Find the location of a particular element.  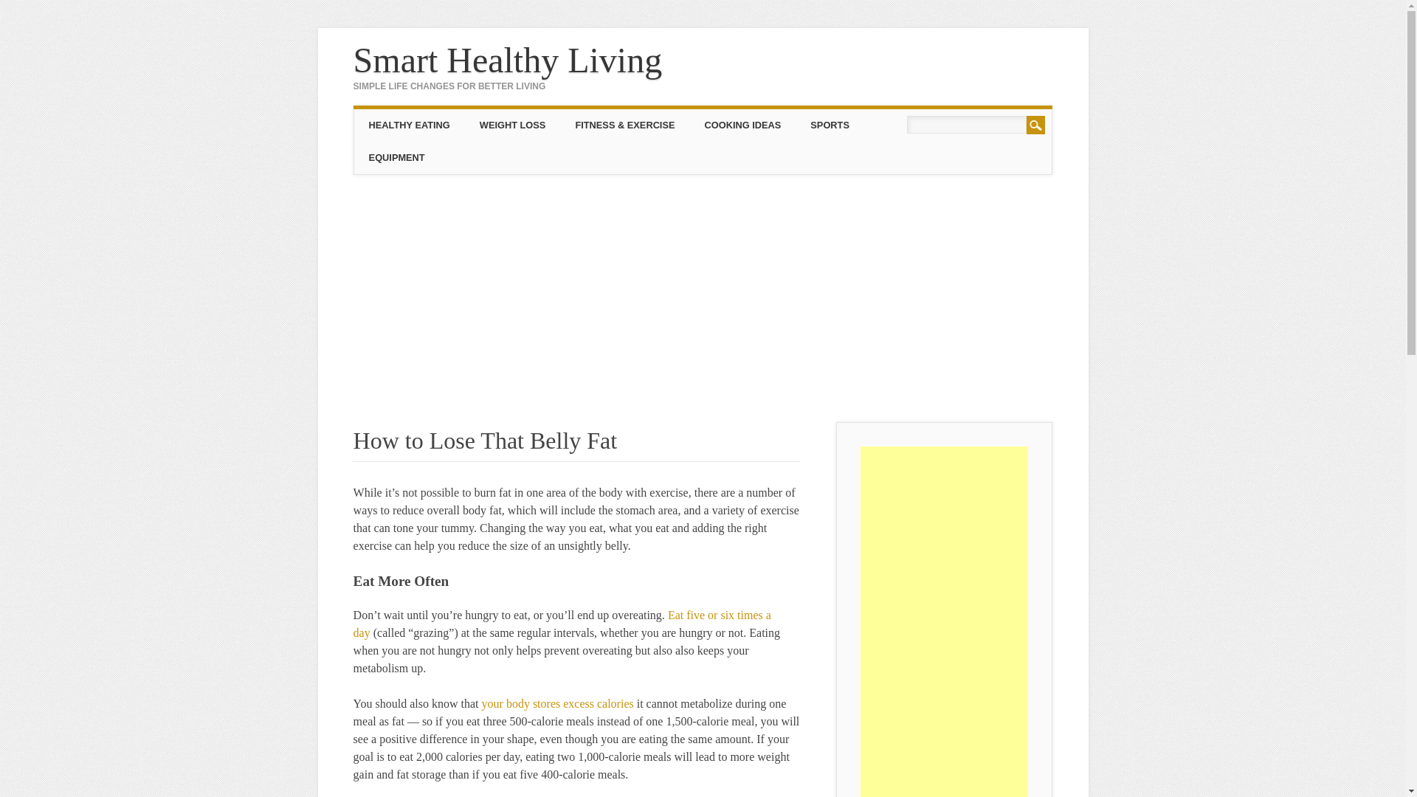

HEALTHY EATING is located at coordinates (409, 125).